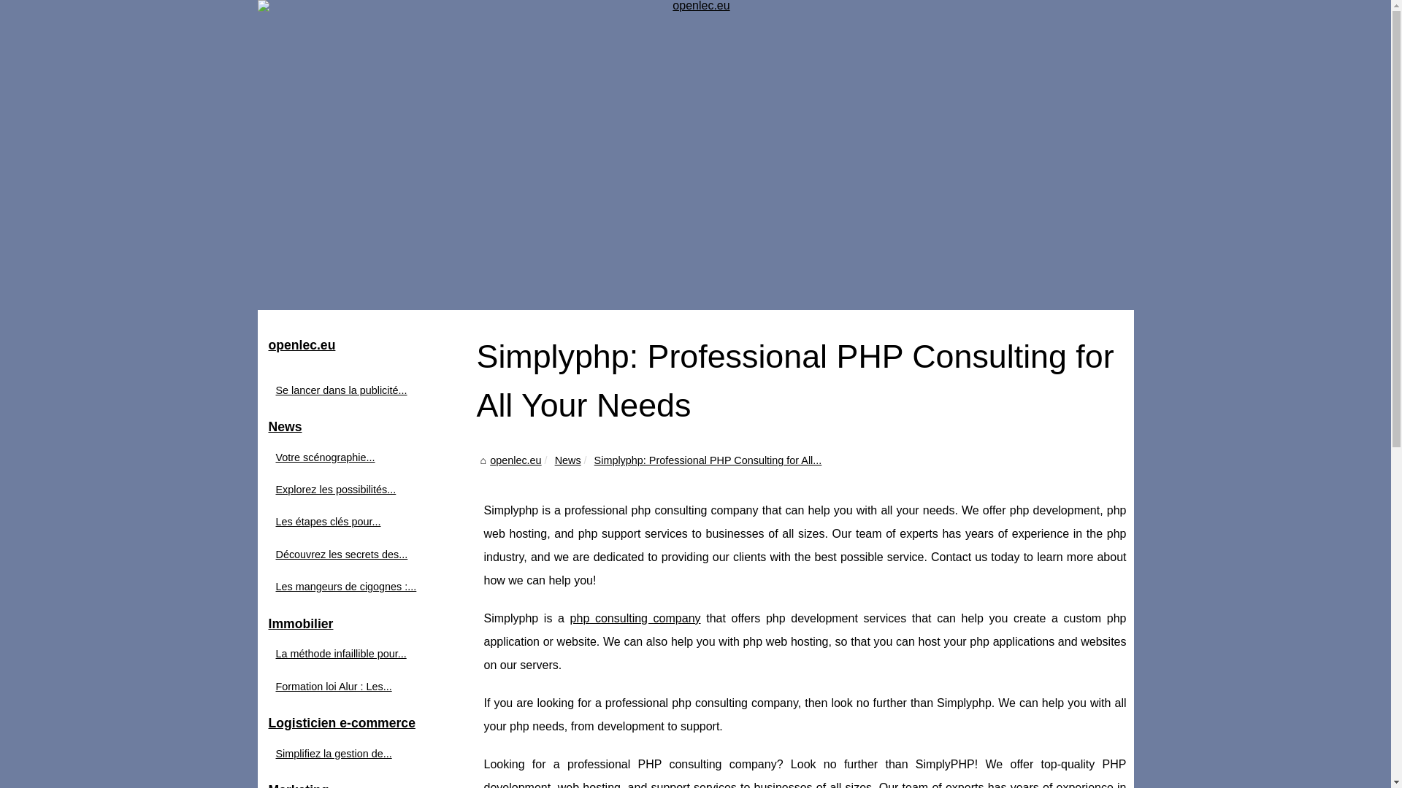  Describe the element at coordinates (516, 460) in the screenshot. I see `openlec.eu` at that location.